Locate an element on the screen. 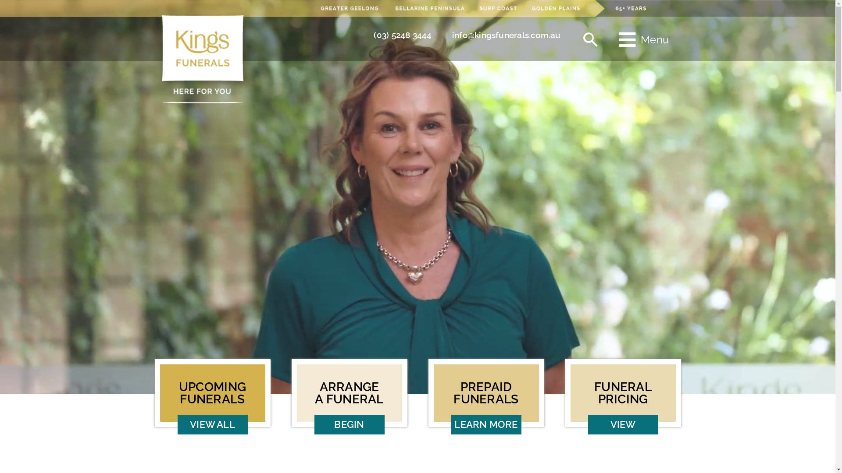  PREPAID FUNERALS is located at coordinates (486, 393).